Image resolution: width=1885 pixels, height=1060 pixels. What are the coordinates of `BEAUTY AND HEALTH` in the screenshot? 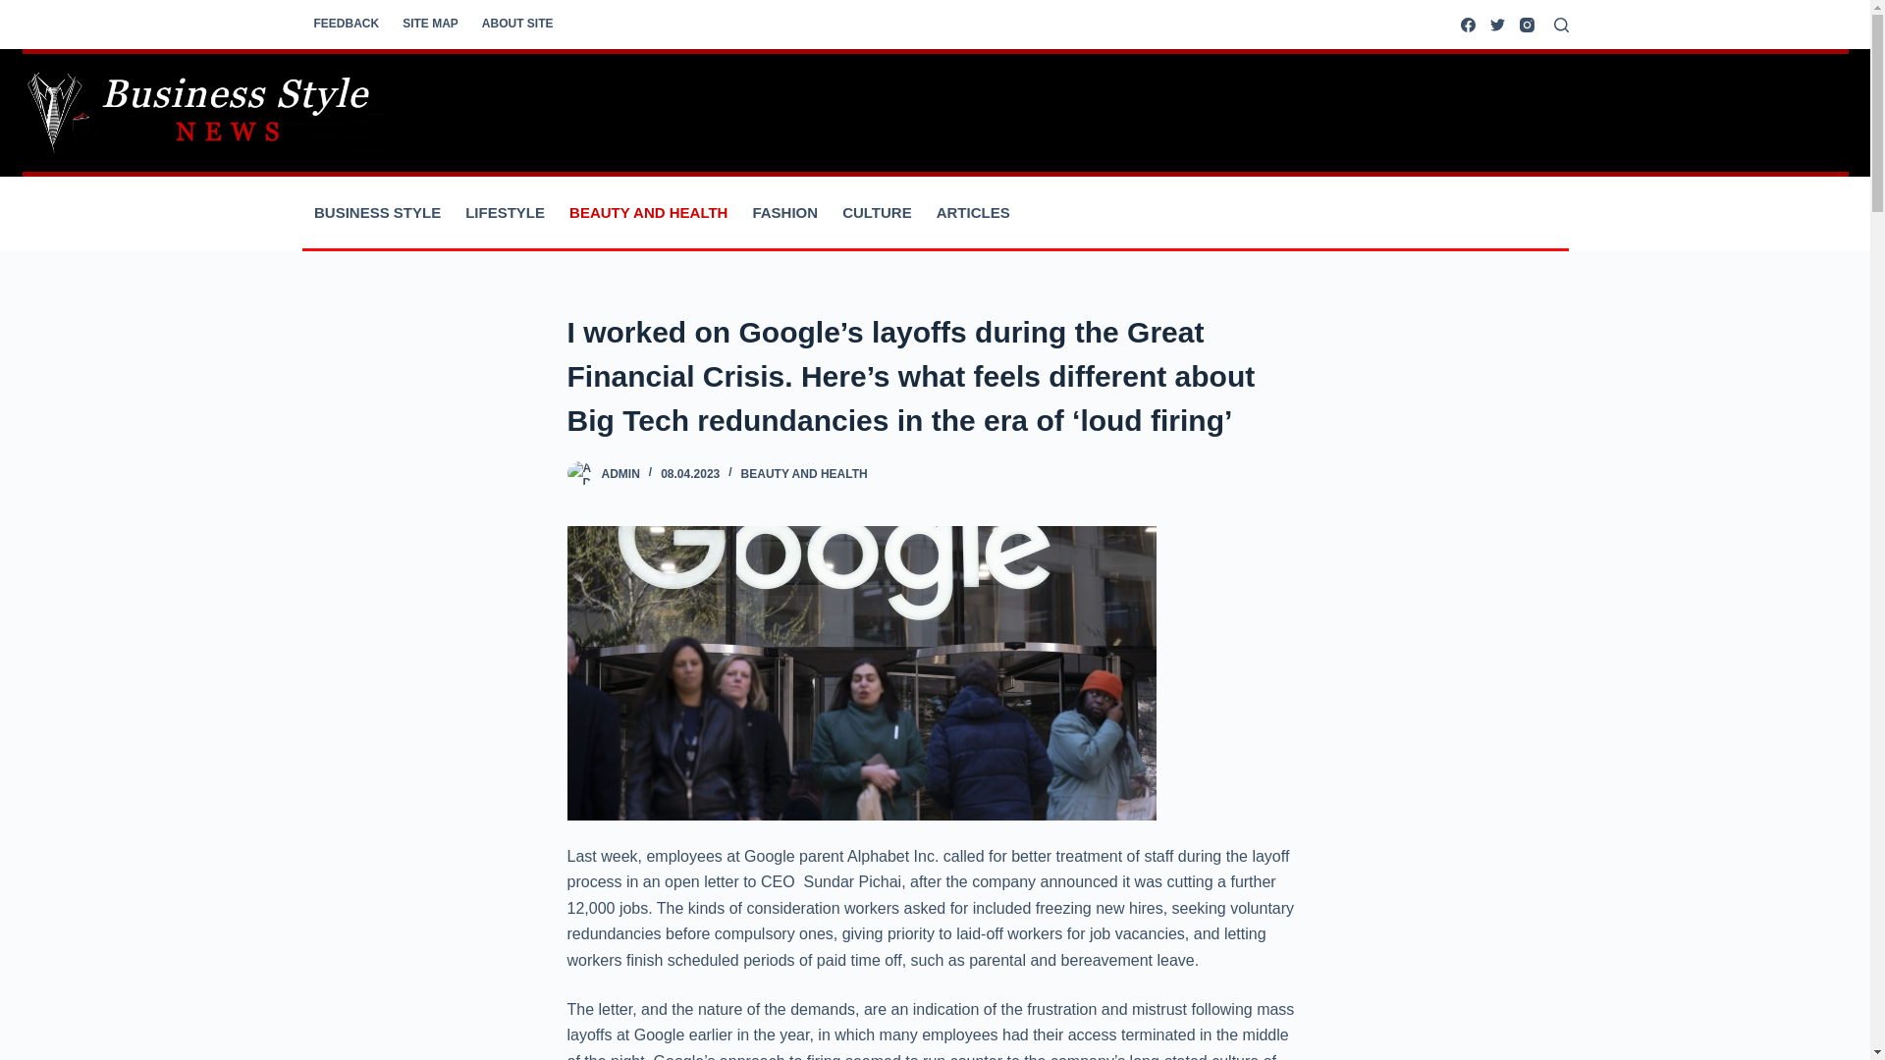 It's located at (649, 212).